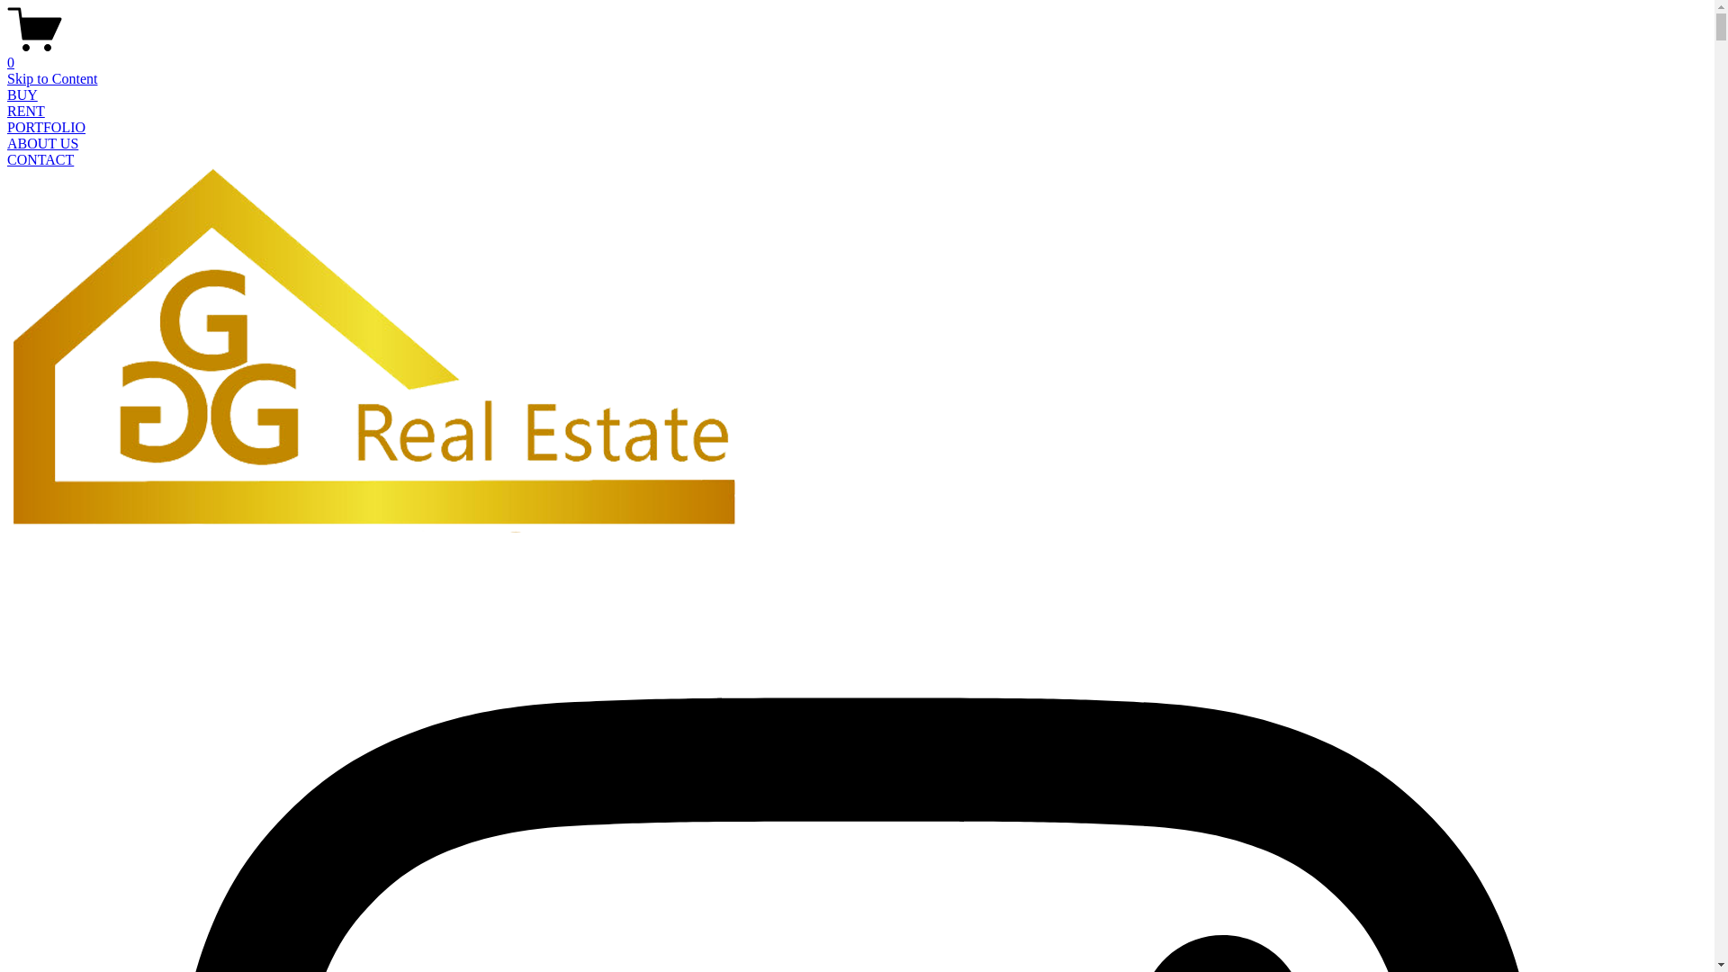 The width and height of the screenshot is (1728, 972). Describe the element at coordinates (857, 55) in the screenshot. I see `0` at that location.